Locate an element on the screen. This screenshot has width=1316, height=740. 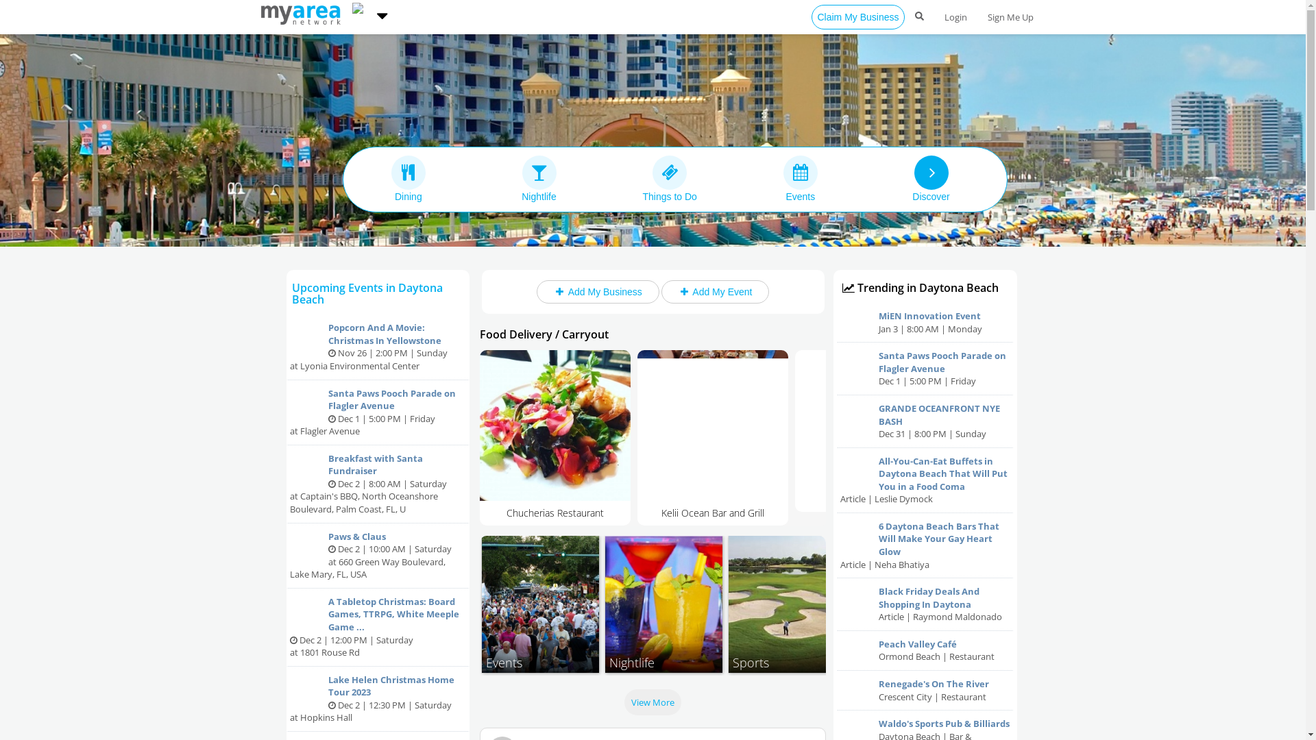
Delicias Centro Americanas is located at coordinates (713, 434).